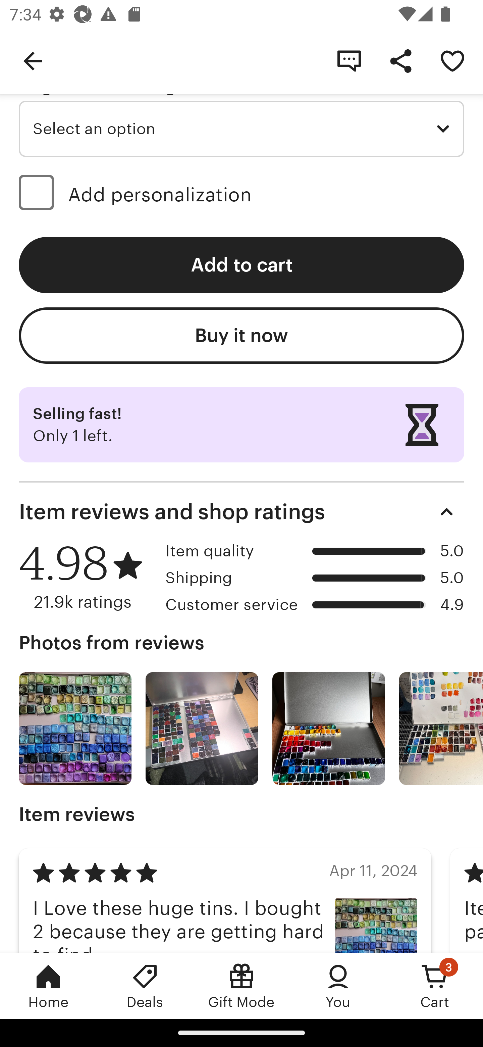  What do you see at coordinates (87, 577) in the screenshot?
I see `4.98 21.9k ratings` at bounding box center [87, 577].